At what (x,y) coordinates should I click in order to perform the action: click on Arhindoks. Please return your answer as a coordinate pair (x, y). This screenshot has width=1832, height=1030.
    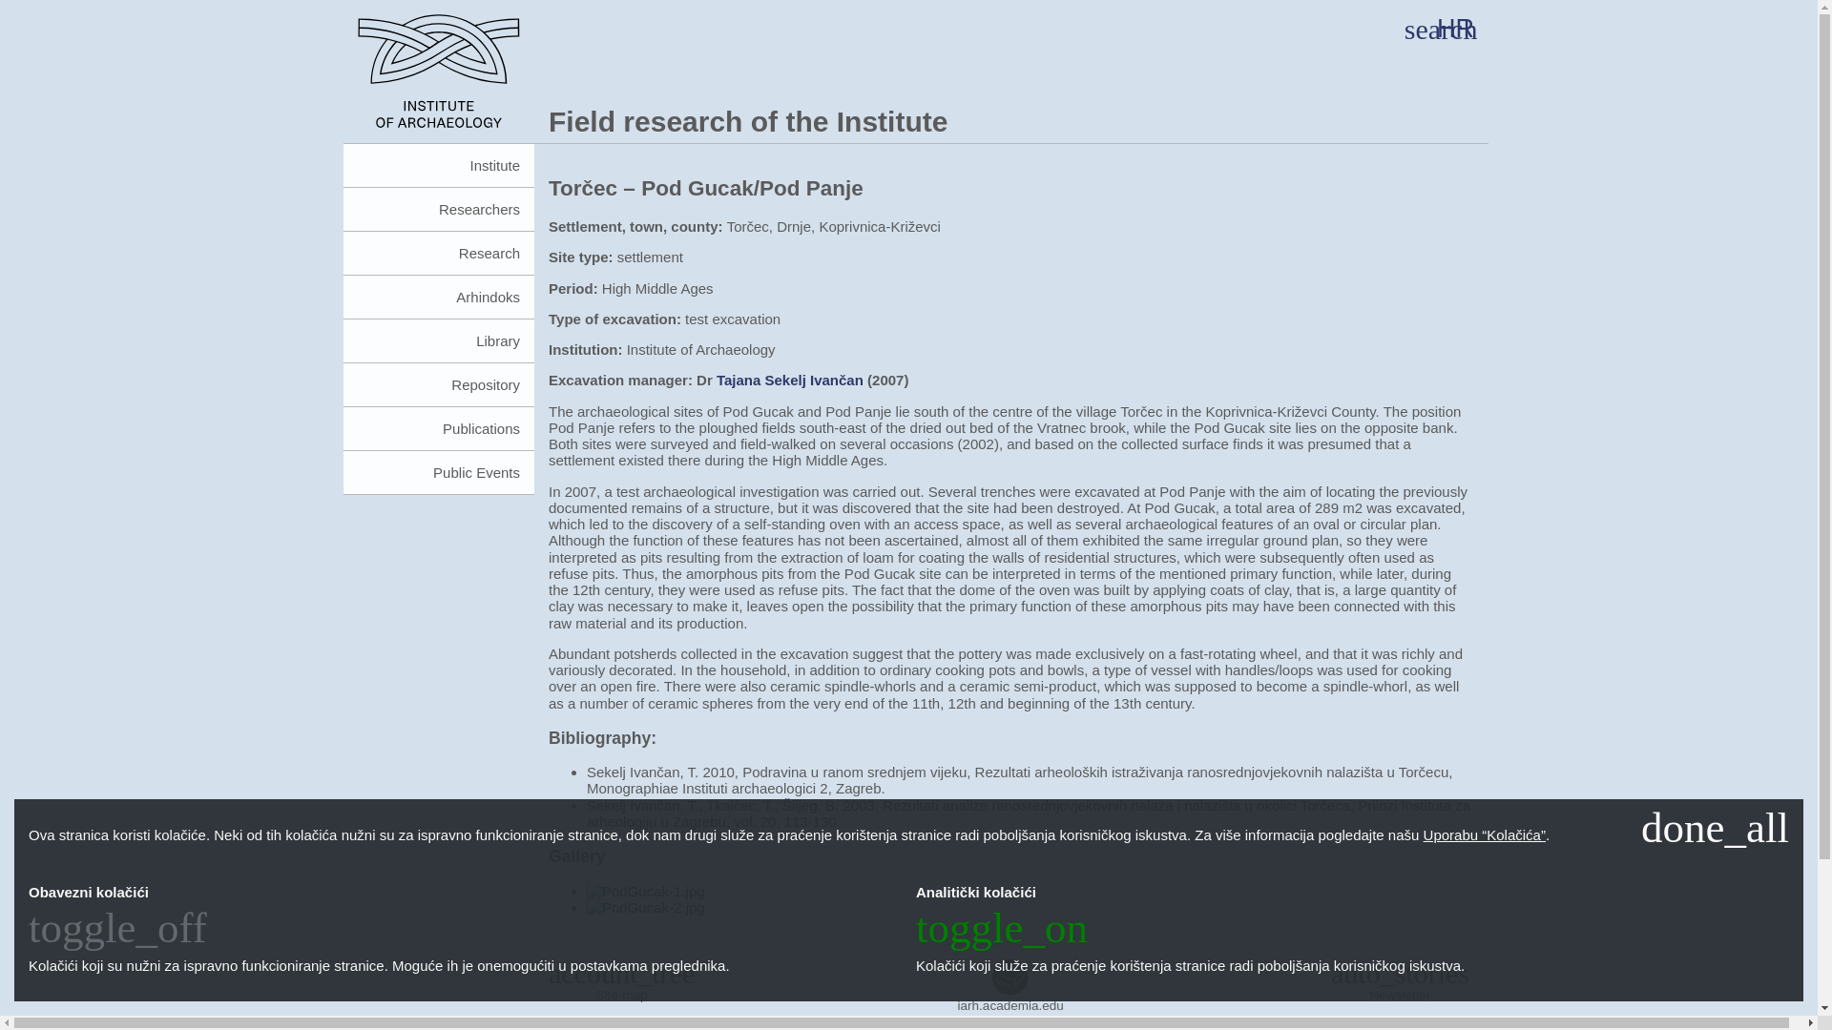
    Looking at the image, I should click on (439, 298).